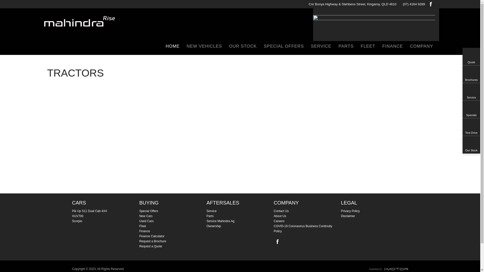 Image resolution: width=484 pixels, height=272 pixels. What do you see at coordinates (375, 211) in the screenshot?
I see `Privacy Policy` at bounding box center [375, 211].